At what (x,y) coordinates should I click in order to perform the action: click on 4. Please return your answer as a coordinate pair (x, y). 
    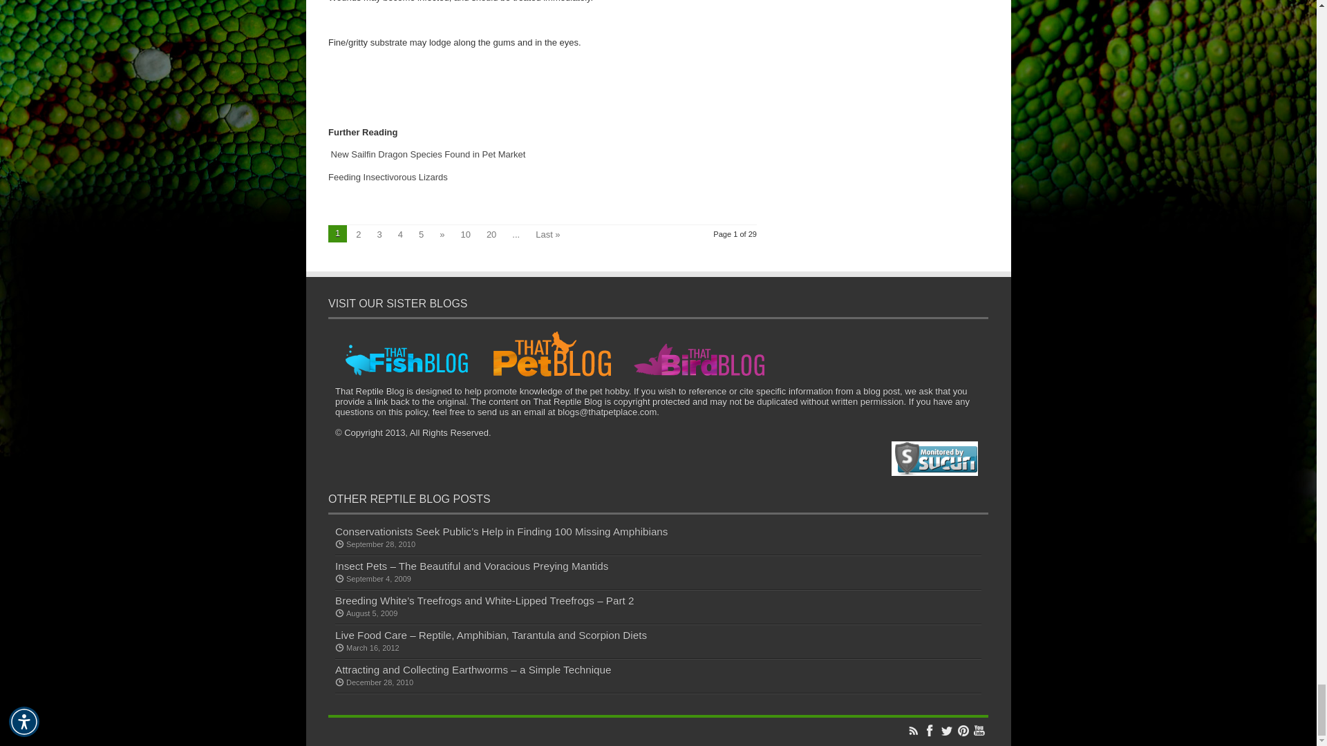
    Looking at the image, I should click on (401, 233).